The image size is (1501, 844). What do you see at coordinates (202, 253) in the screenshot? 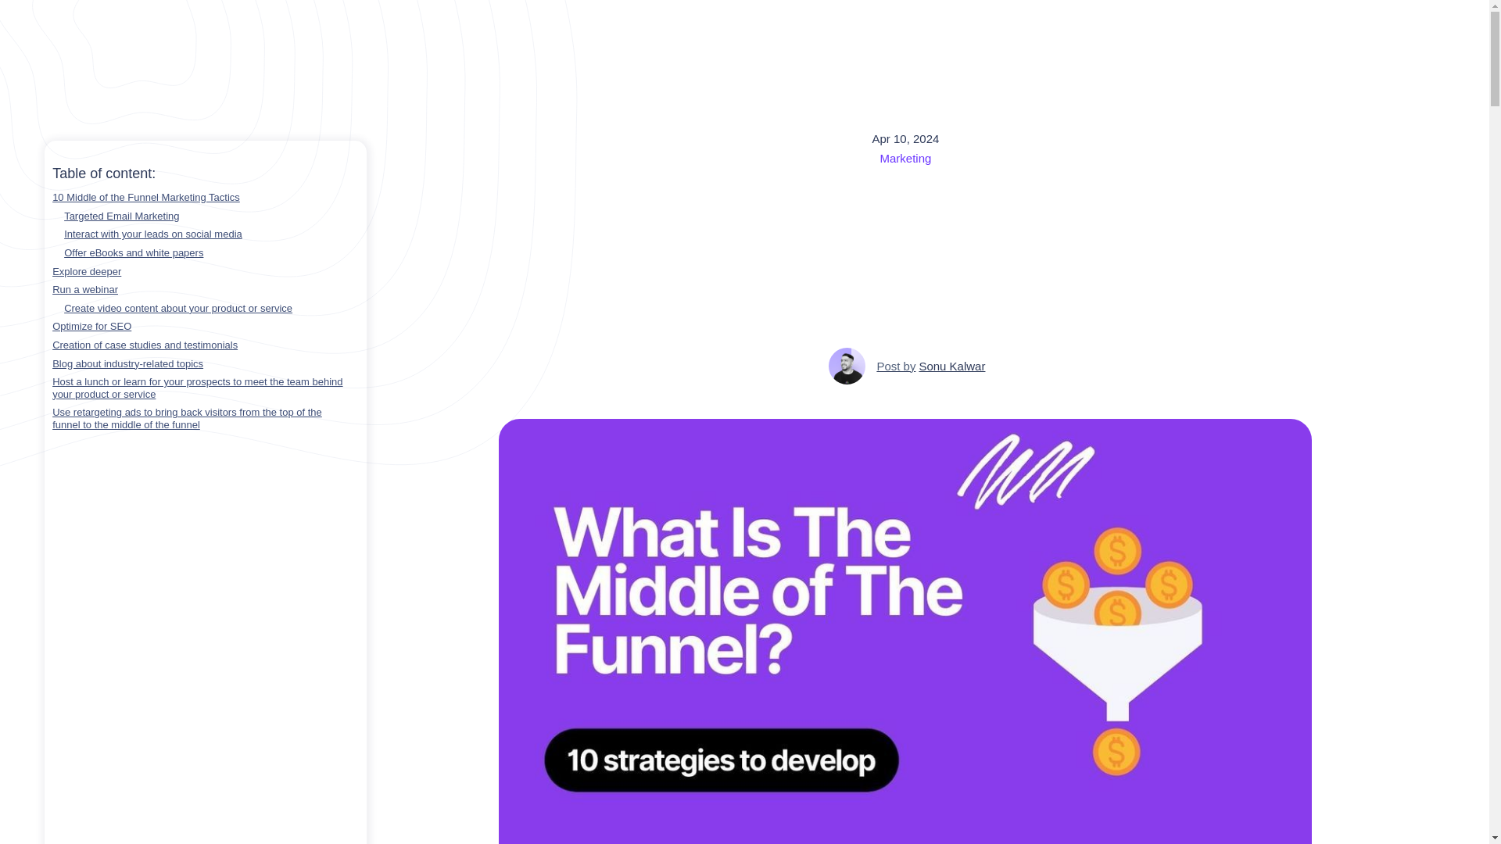
I see `Offer eBooks and white papers` at bounding box center [202, 253].